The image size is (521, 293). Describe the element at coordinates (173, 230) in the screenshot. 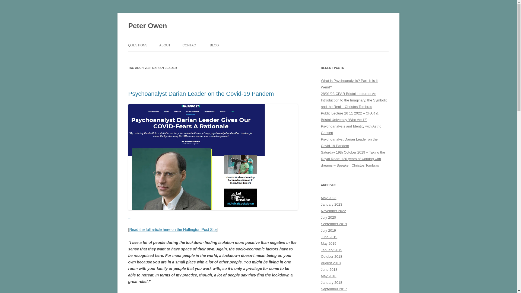

I see `Read the full article here on the Huffington Post Site` at that location.